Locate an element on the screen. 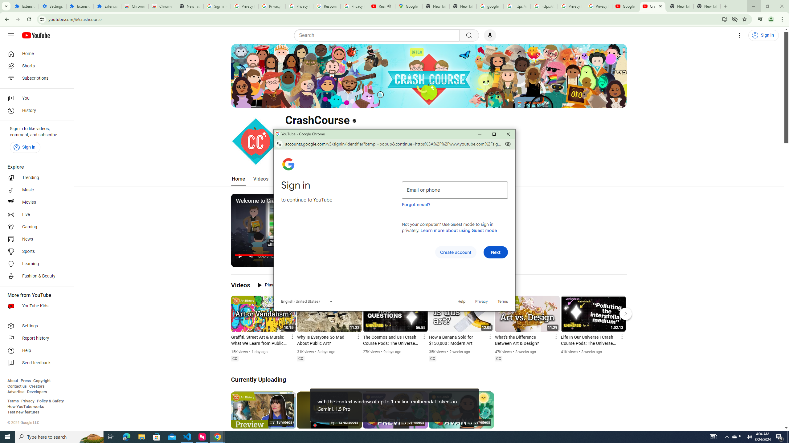 The height and width of the screenshot is (443, 789). Maximize is located at coordinates (494, 134).